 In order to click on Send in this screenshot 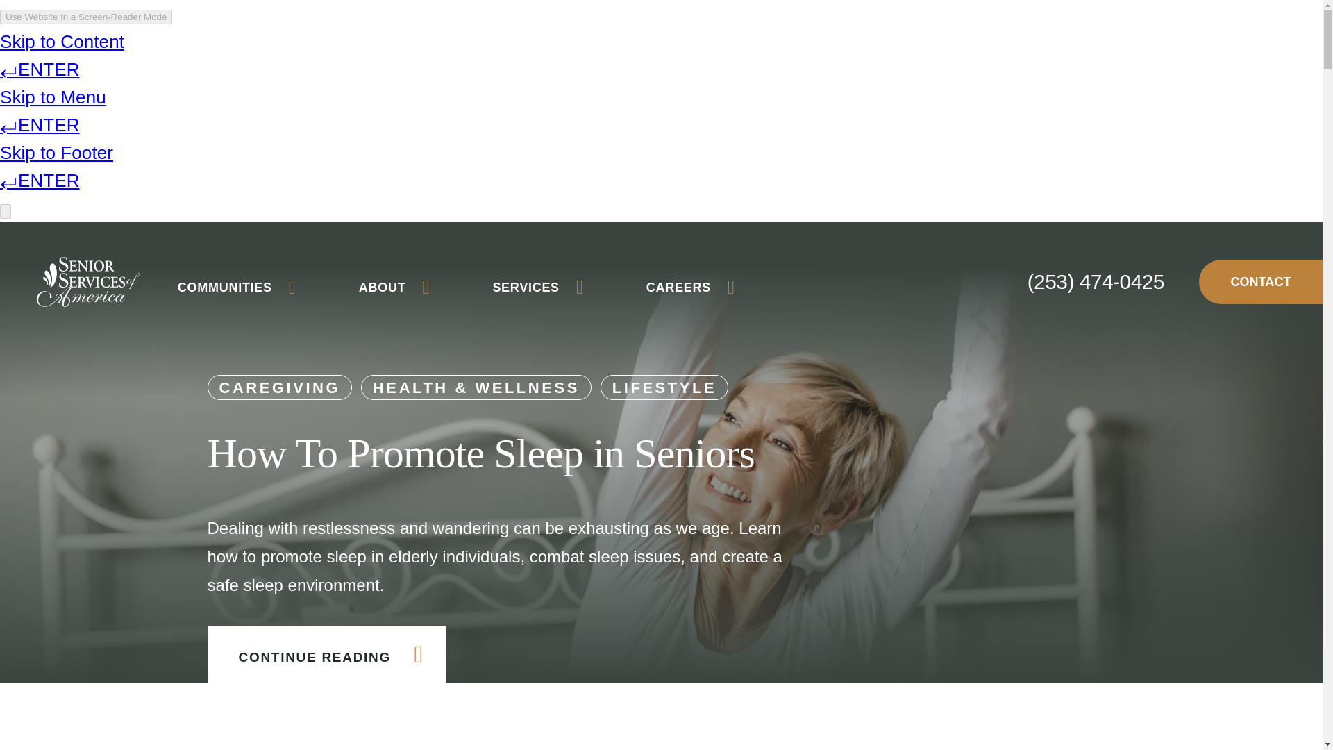, I will do `click(686, 693)`.